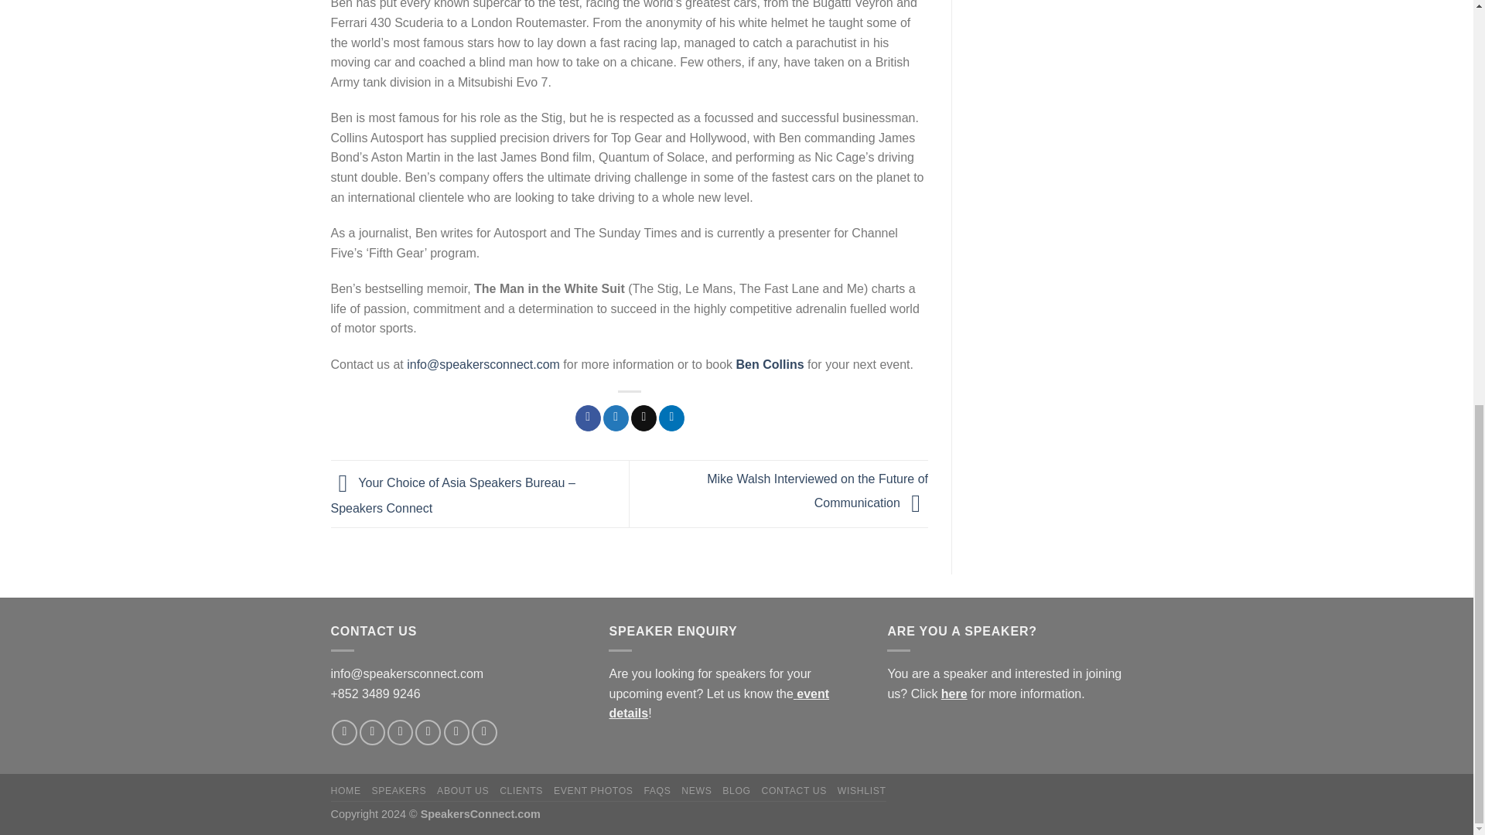 The width and height of the screenshot is (1485, 835). I want to click on Follow on Facebook, so click(344, 732).